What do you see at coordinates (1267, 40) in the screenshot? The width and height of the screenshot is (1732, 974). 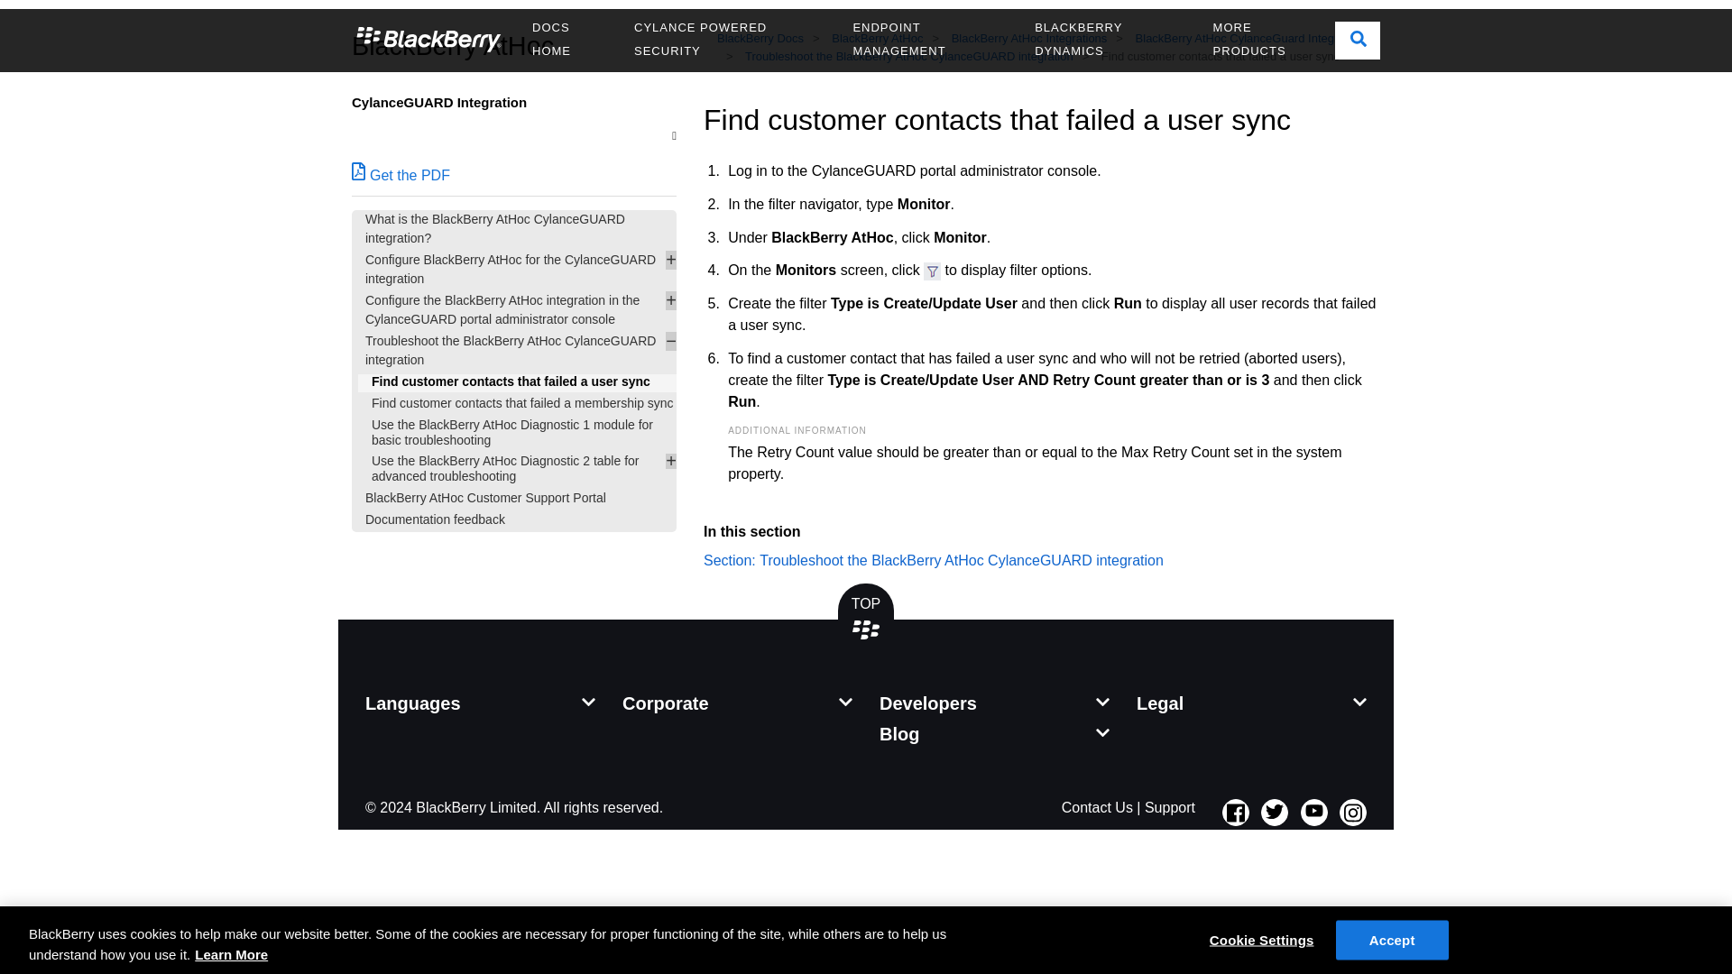 I see `MORE PRODUCTS` at bounding box center [1267, 40].